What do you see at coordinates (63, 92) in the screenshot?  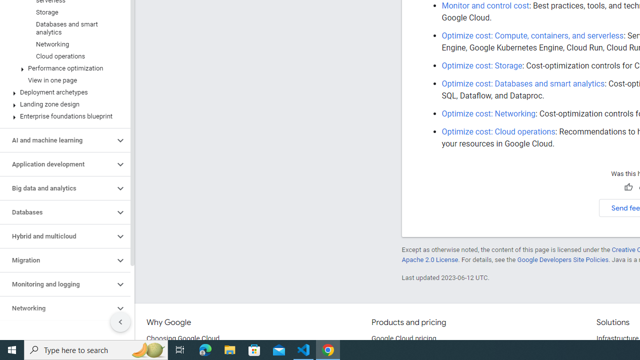 I see `Deployment archetypes` at bounding box center [63, 92].